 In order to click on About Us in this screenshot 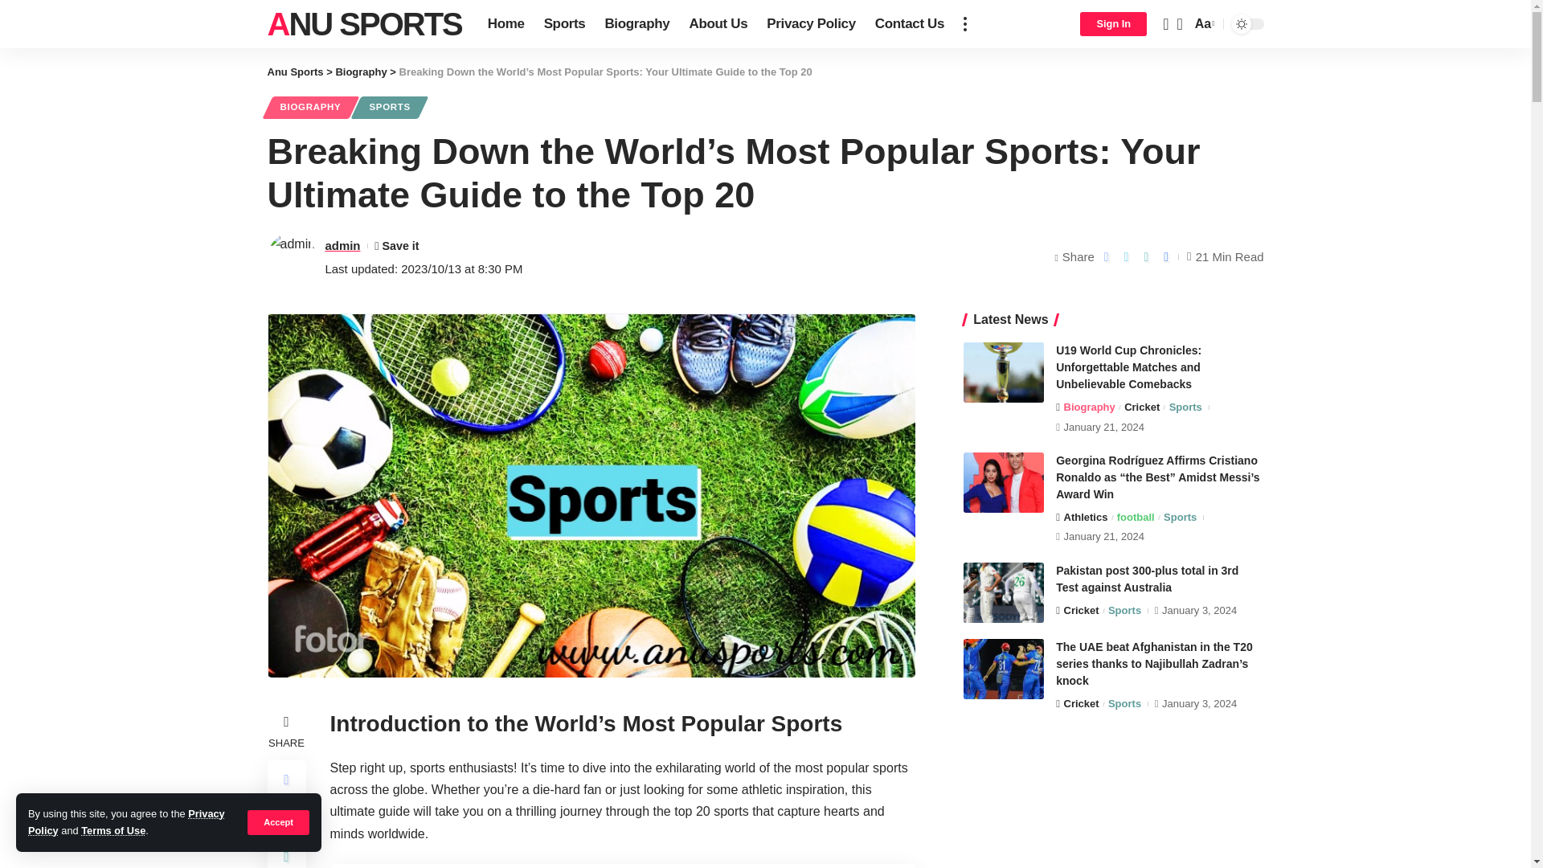, I will do `click(718, 24)`.